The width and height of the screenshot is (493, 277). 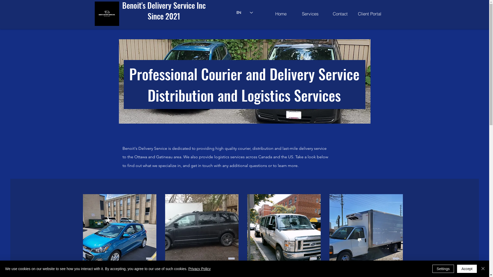 What do you see at coordinates (369, 14) in the screenshot?
I see `Client Portal` at bounding box center [369, 14].